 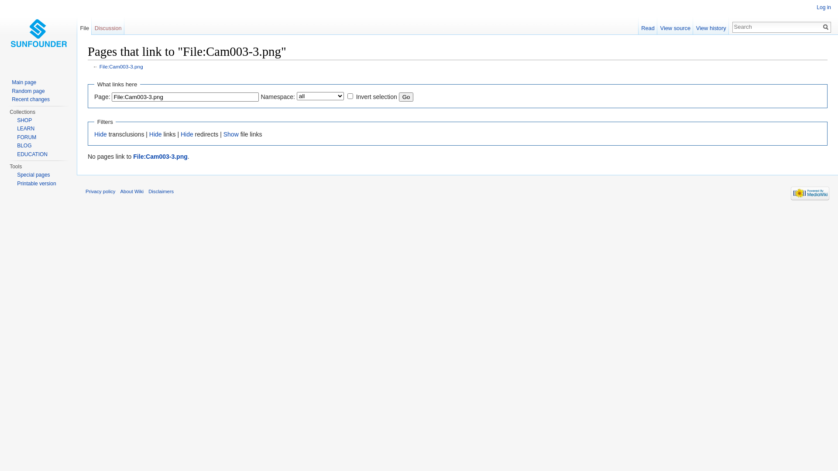 What do you see at coordinates (37, 184) in the screenshot?
I see `Printable version` at bounding box center [37, 184].